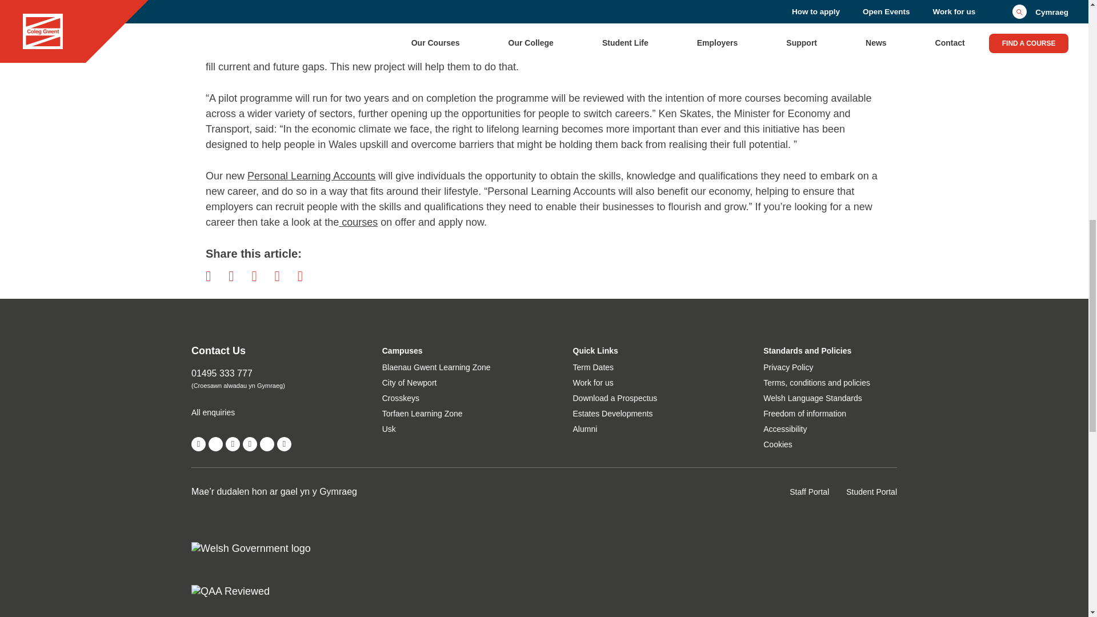 This screenshot has width=1097, height=617. What do you see at coordinates (233, 443) in the screenshot?
I see `Find us on YouTube` at bounding box center [233, 443].